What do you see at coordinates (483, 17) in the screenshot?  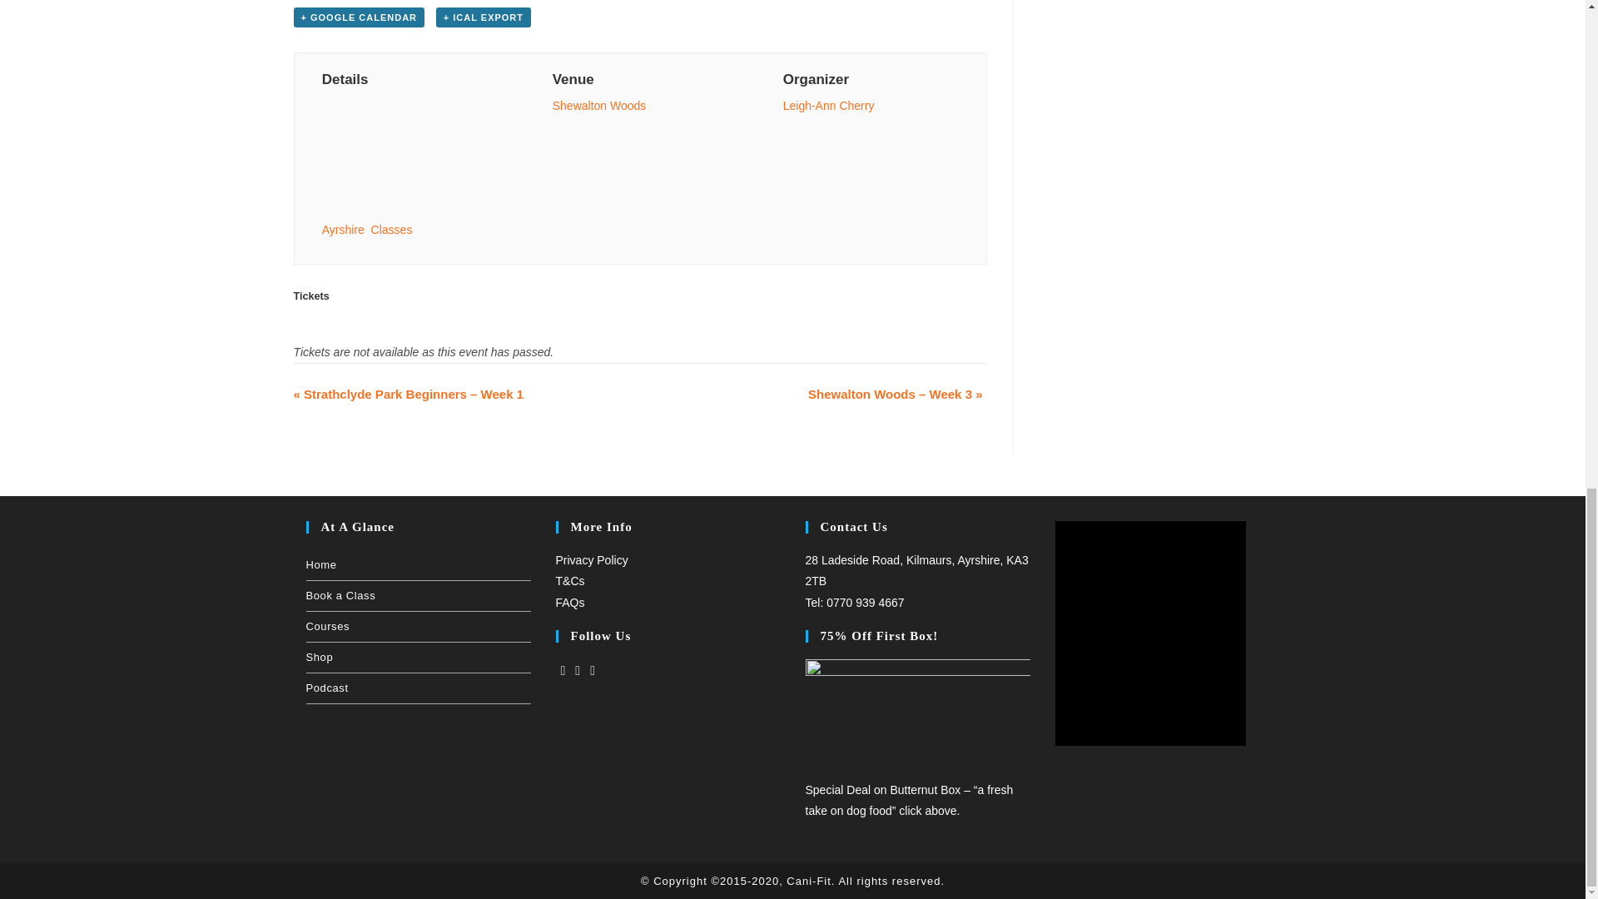 I see `Download .ics file` at bounding box center [483, 17].